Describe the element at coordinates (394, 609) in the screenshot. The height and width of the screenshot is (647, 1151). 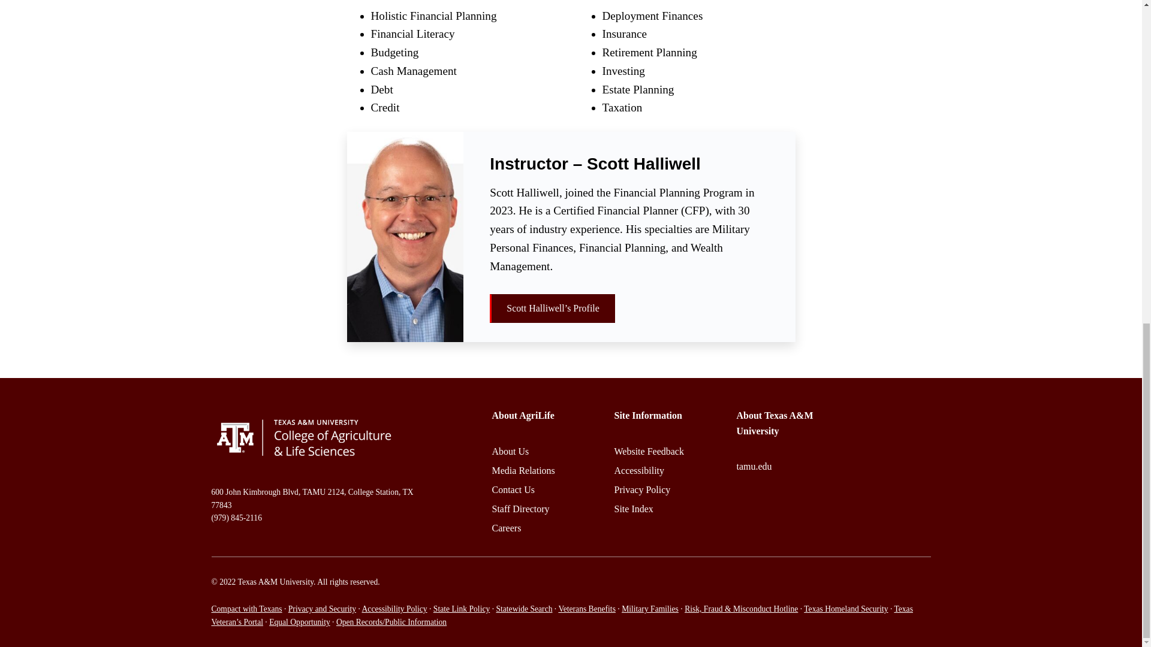
I see `Accessibility Policy` at that location.